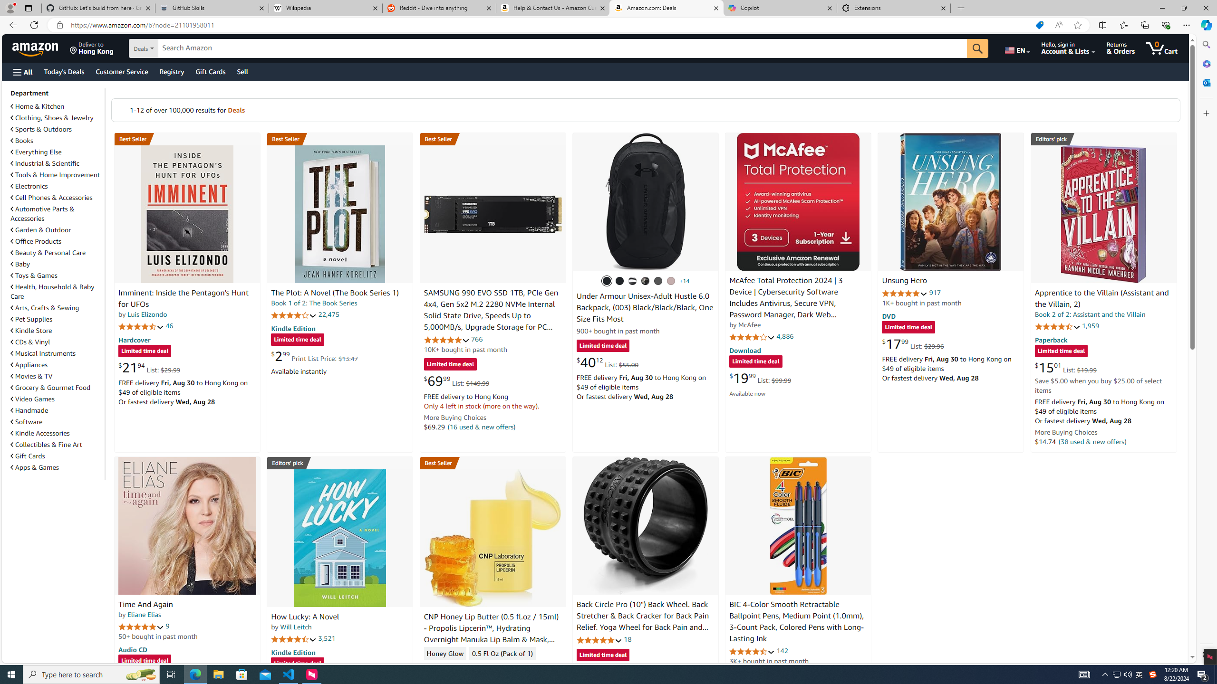  Describe the element at coordinates (314, 303) in the screenshot. I see `Book 1 of 2: The Book Series` at that location.